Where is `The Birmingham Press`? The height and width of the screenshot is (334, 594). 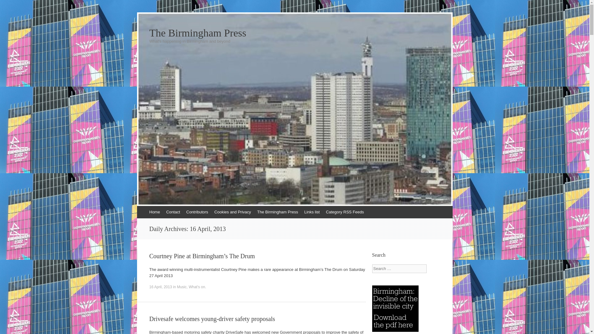 The Birmingham Press is located at coordinates (278, 212).